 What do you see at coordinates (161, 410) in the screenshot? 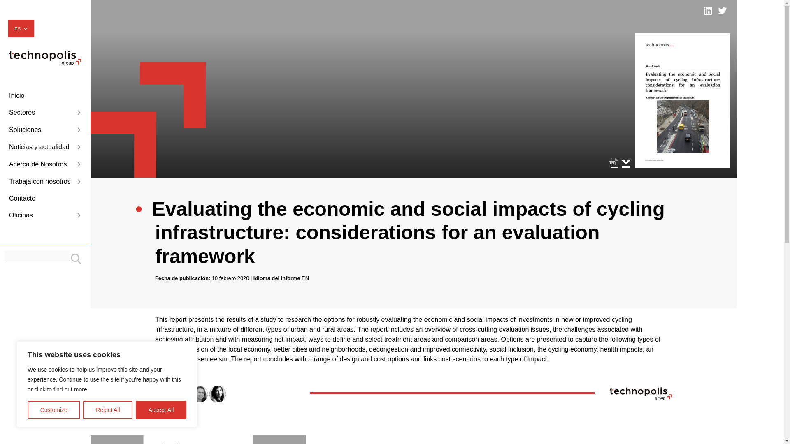
I see `Accept All` at bounding box center [161, 410].